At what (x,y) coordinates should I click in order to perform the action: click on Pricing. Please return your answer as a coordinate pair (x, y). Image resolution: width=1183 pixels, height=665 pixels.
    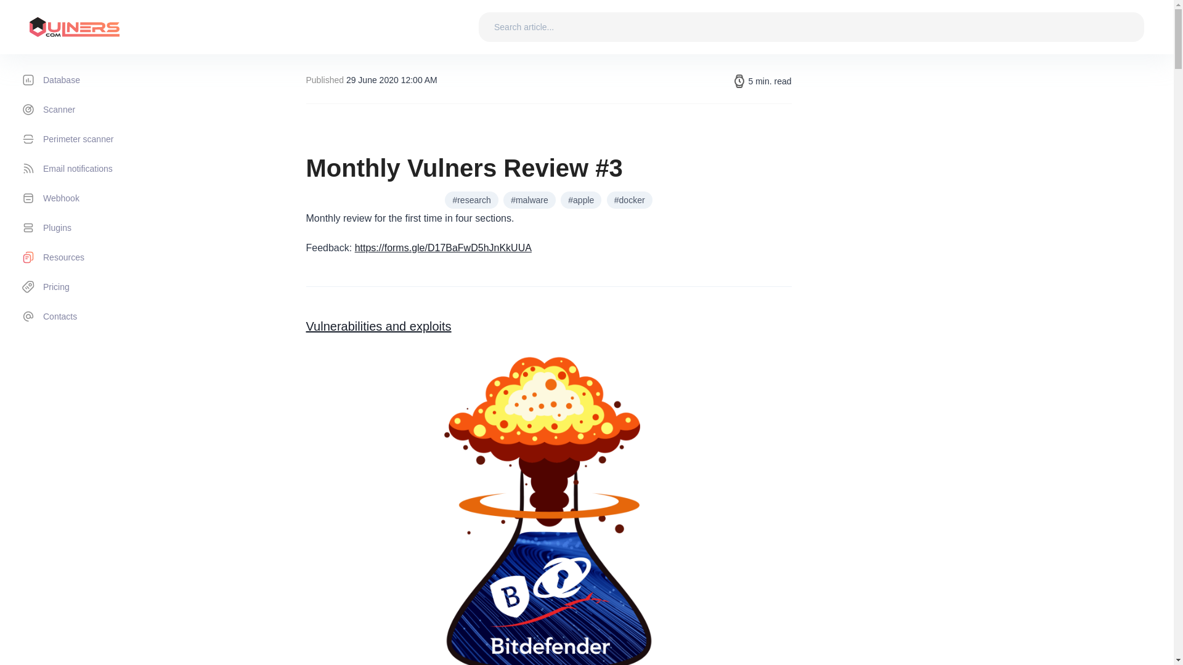
    Looking at the image, I should click on (87, 287).